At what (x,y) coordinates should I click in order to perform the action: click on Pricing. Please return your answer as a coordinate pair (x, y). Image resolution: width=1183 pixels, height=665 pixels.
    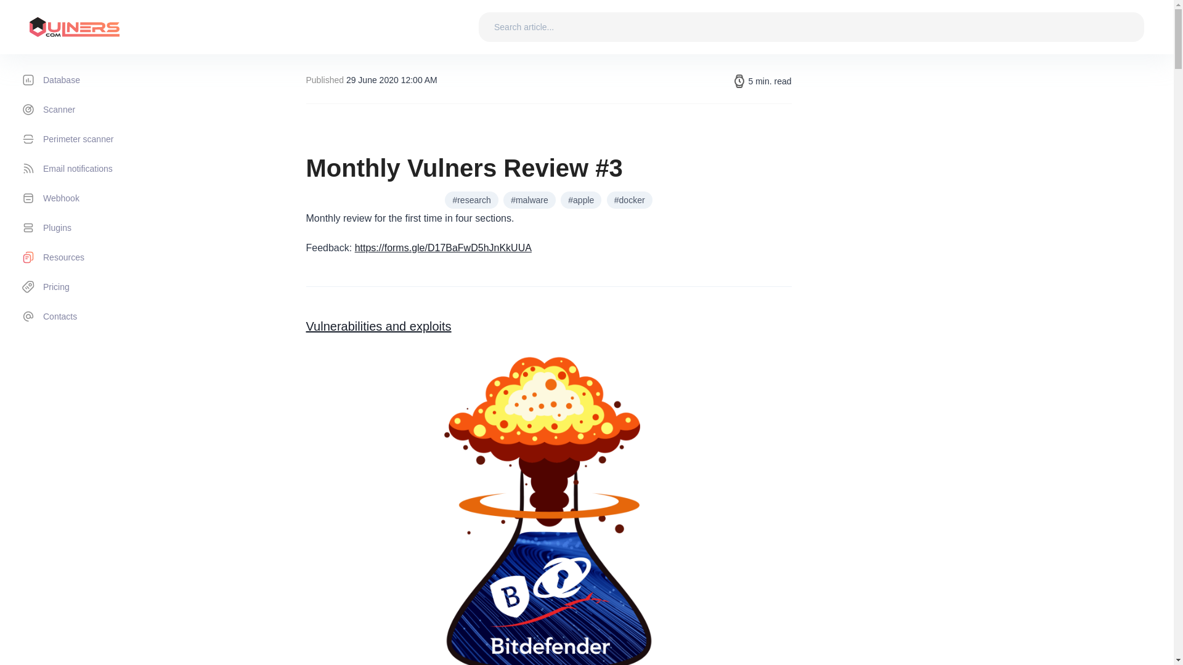
    Looking at the image, I should click on (87, 287).